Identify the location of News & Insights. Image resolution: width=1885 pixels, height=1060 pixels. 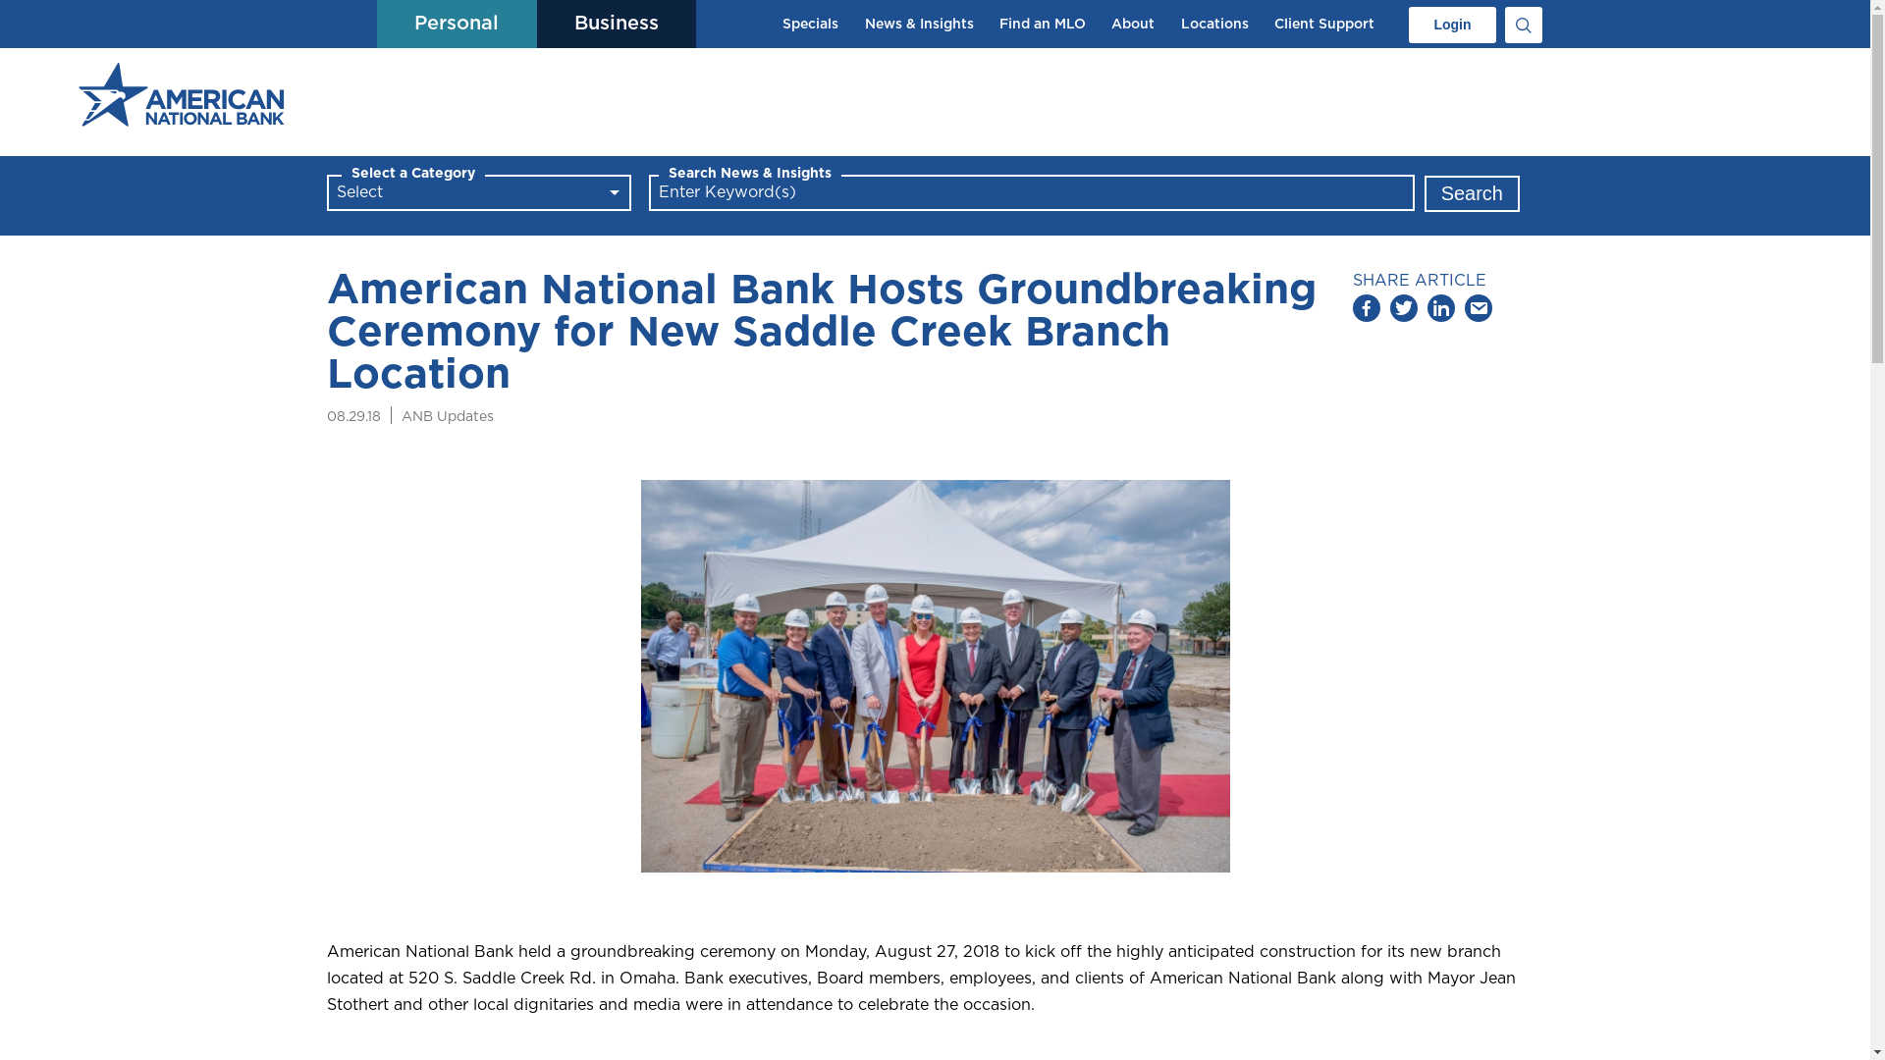
(919, 24).